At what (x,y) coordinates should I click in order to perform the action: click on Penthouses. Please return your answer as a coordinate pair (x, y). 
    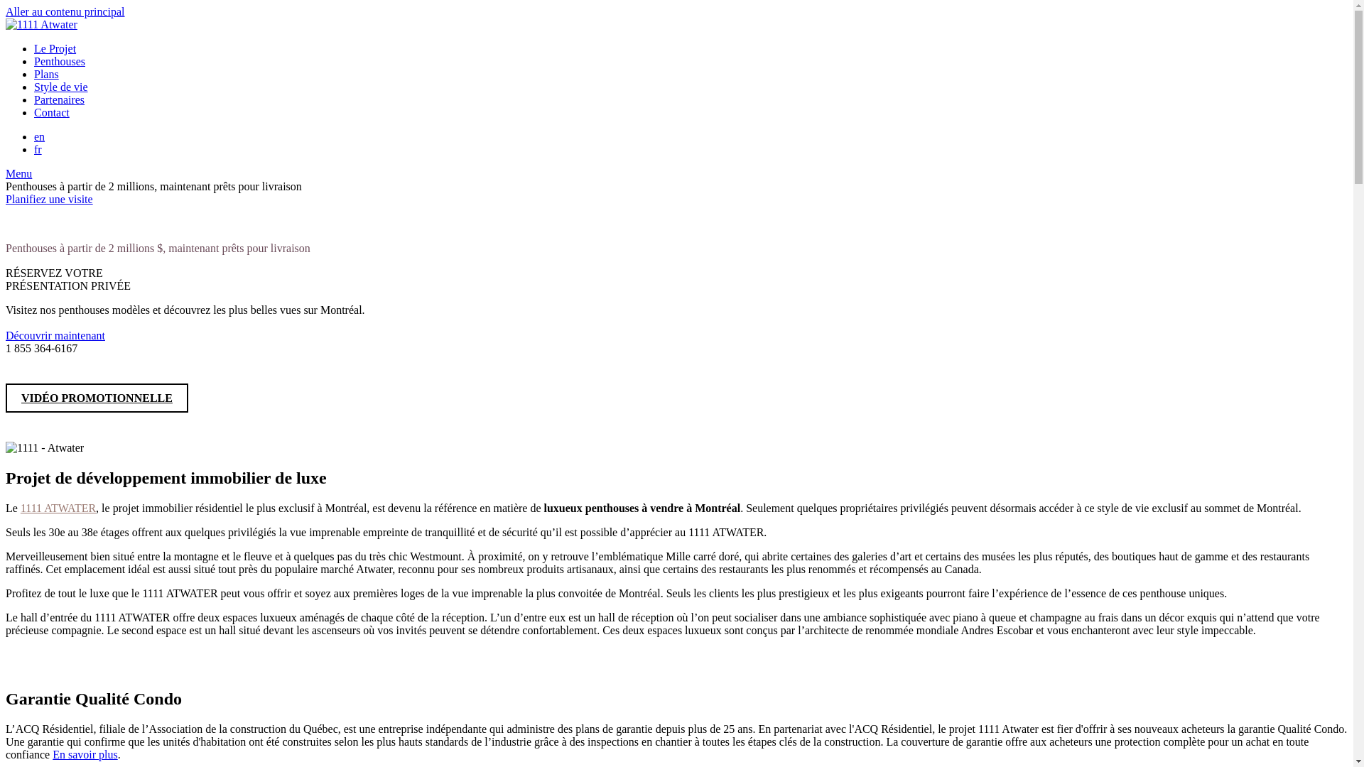
    Looking at the image, I should click on (60, 61).